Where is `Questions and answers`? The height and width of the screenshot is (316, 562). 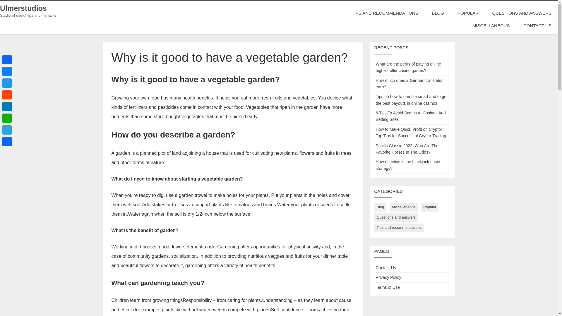 Questions and answers is located at coordinates (396, 218).